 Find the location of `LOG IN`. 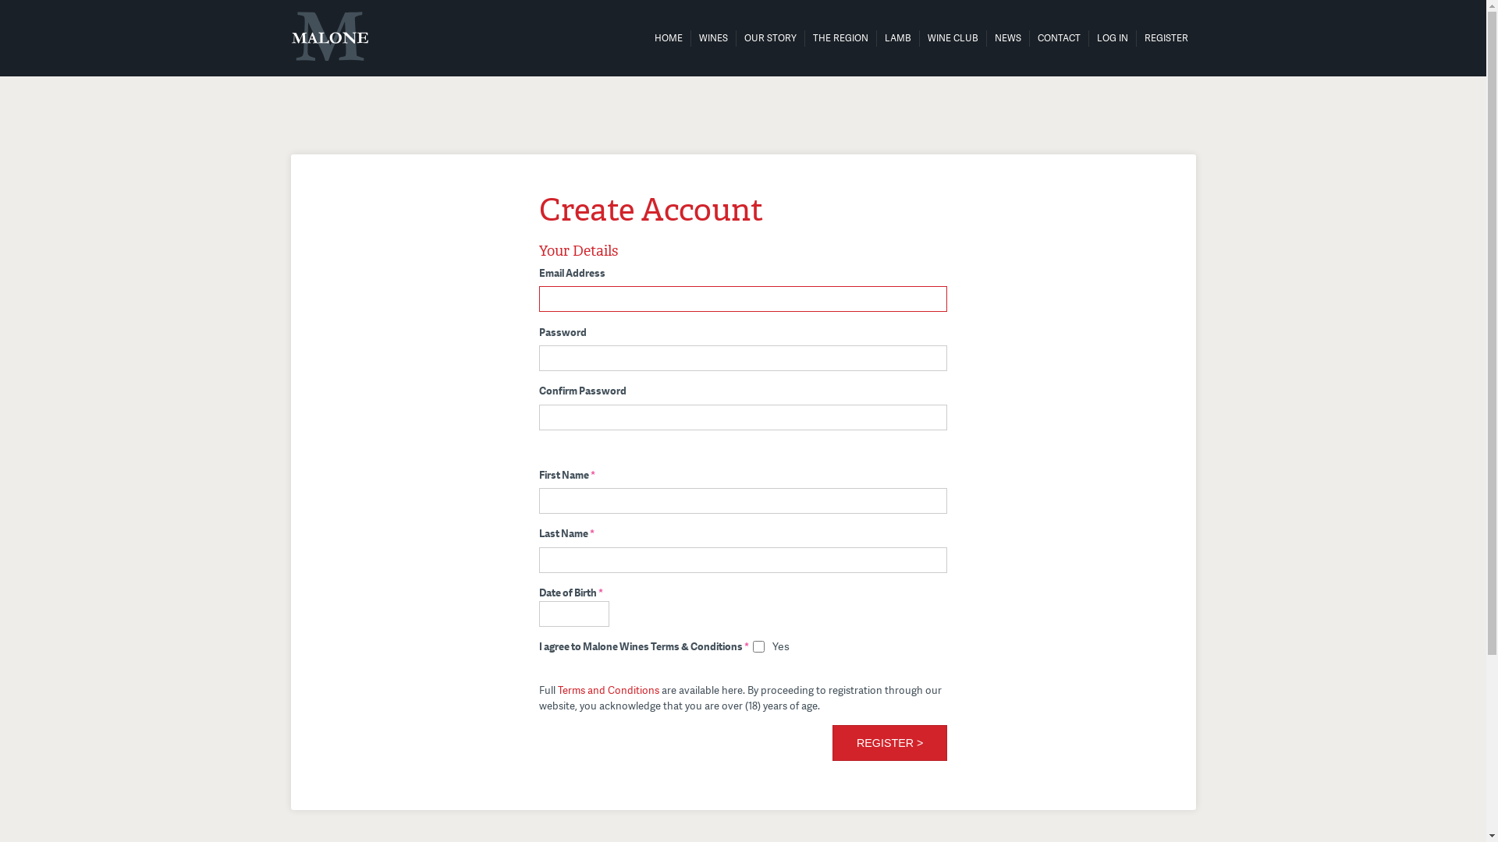

LOG IN is located at coordinates (1113, 38).